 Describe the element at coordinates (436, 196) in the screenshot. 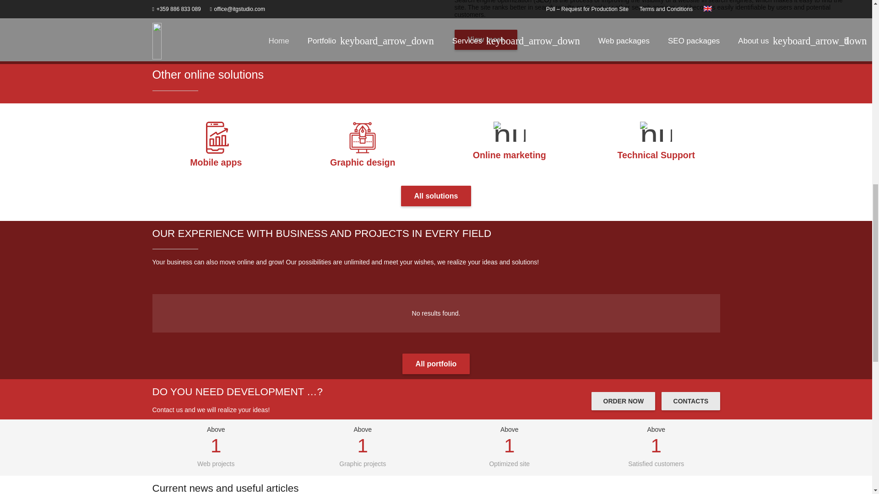

I see `All solutions` at that location.